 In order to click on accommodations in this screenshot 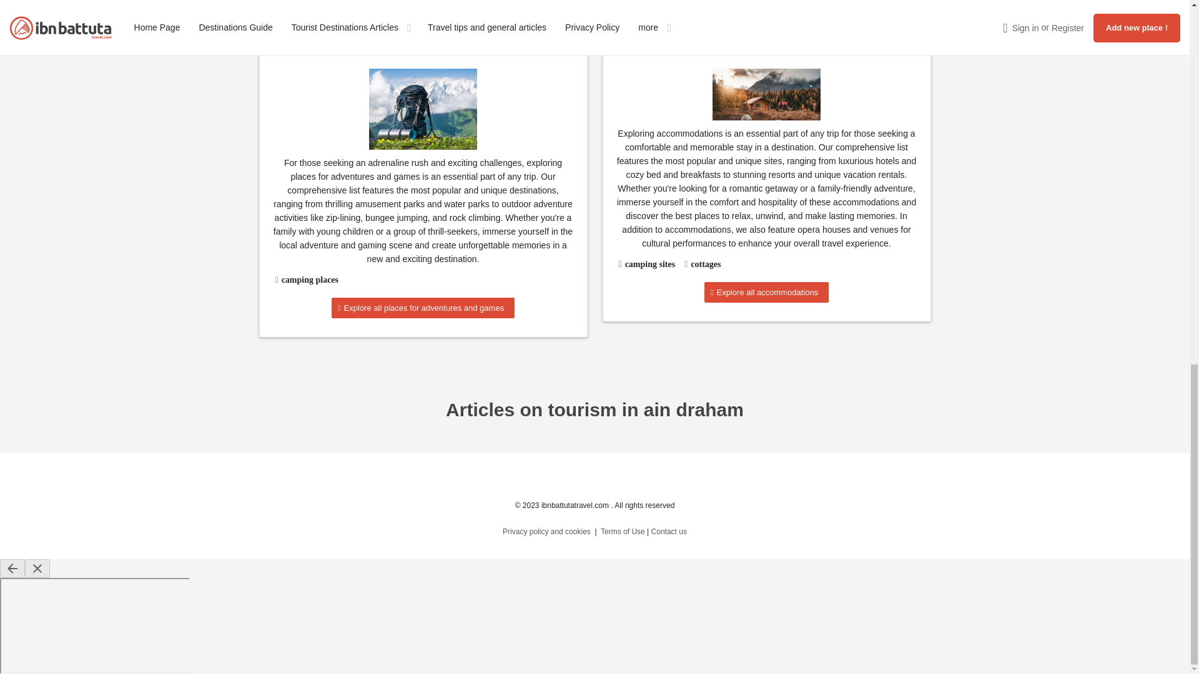, I will do `click(766, 94)`.